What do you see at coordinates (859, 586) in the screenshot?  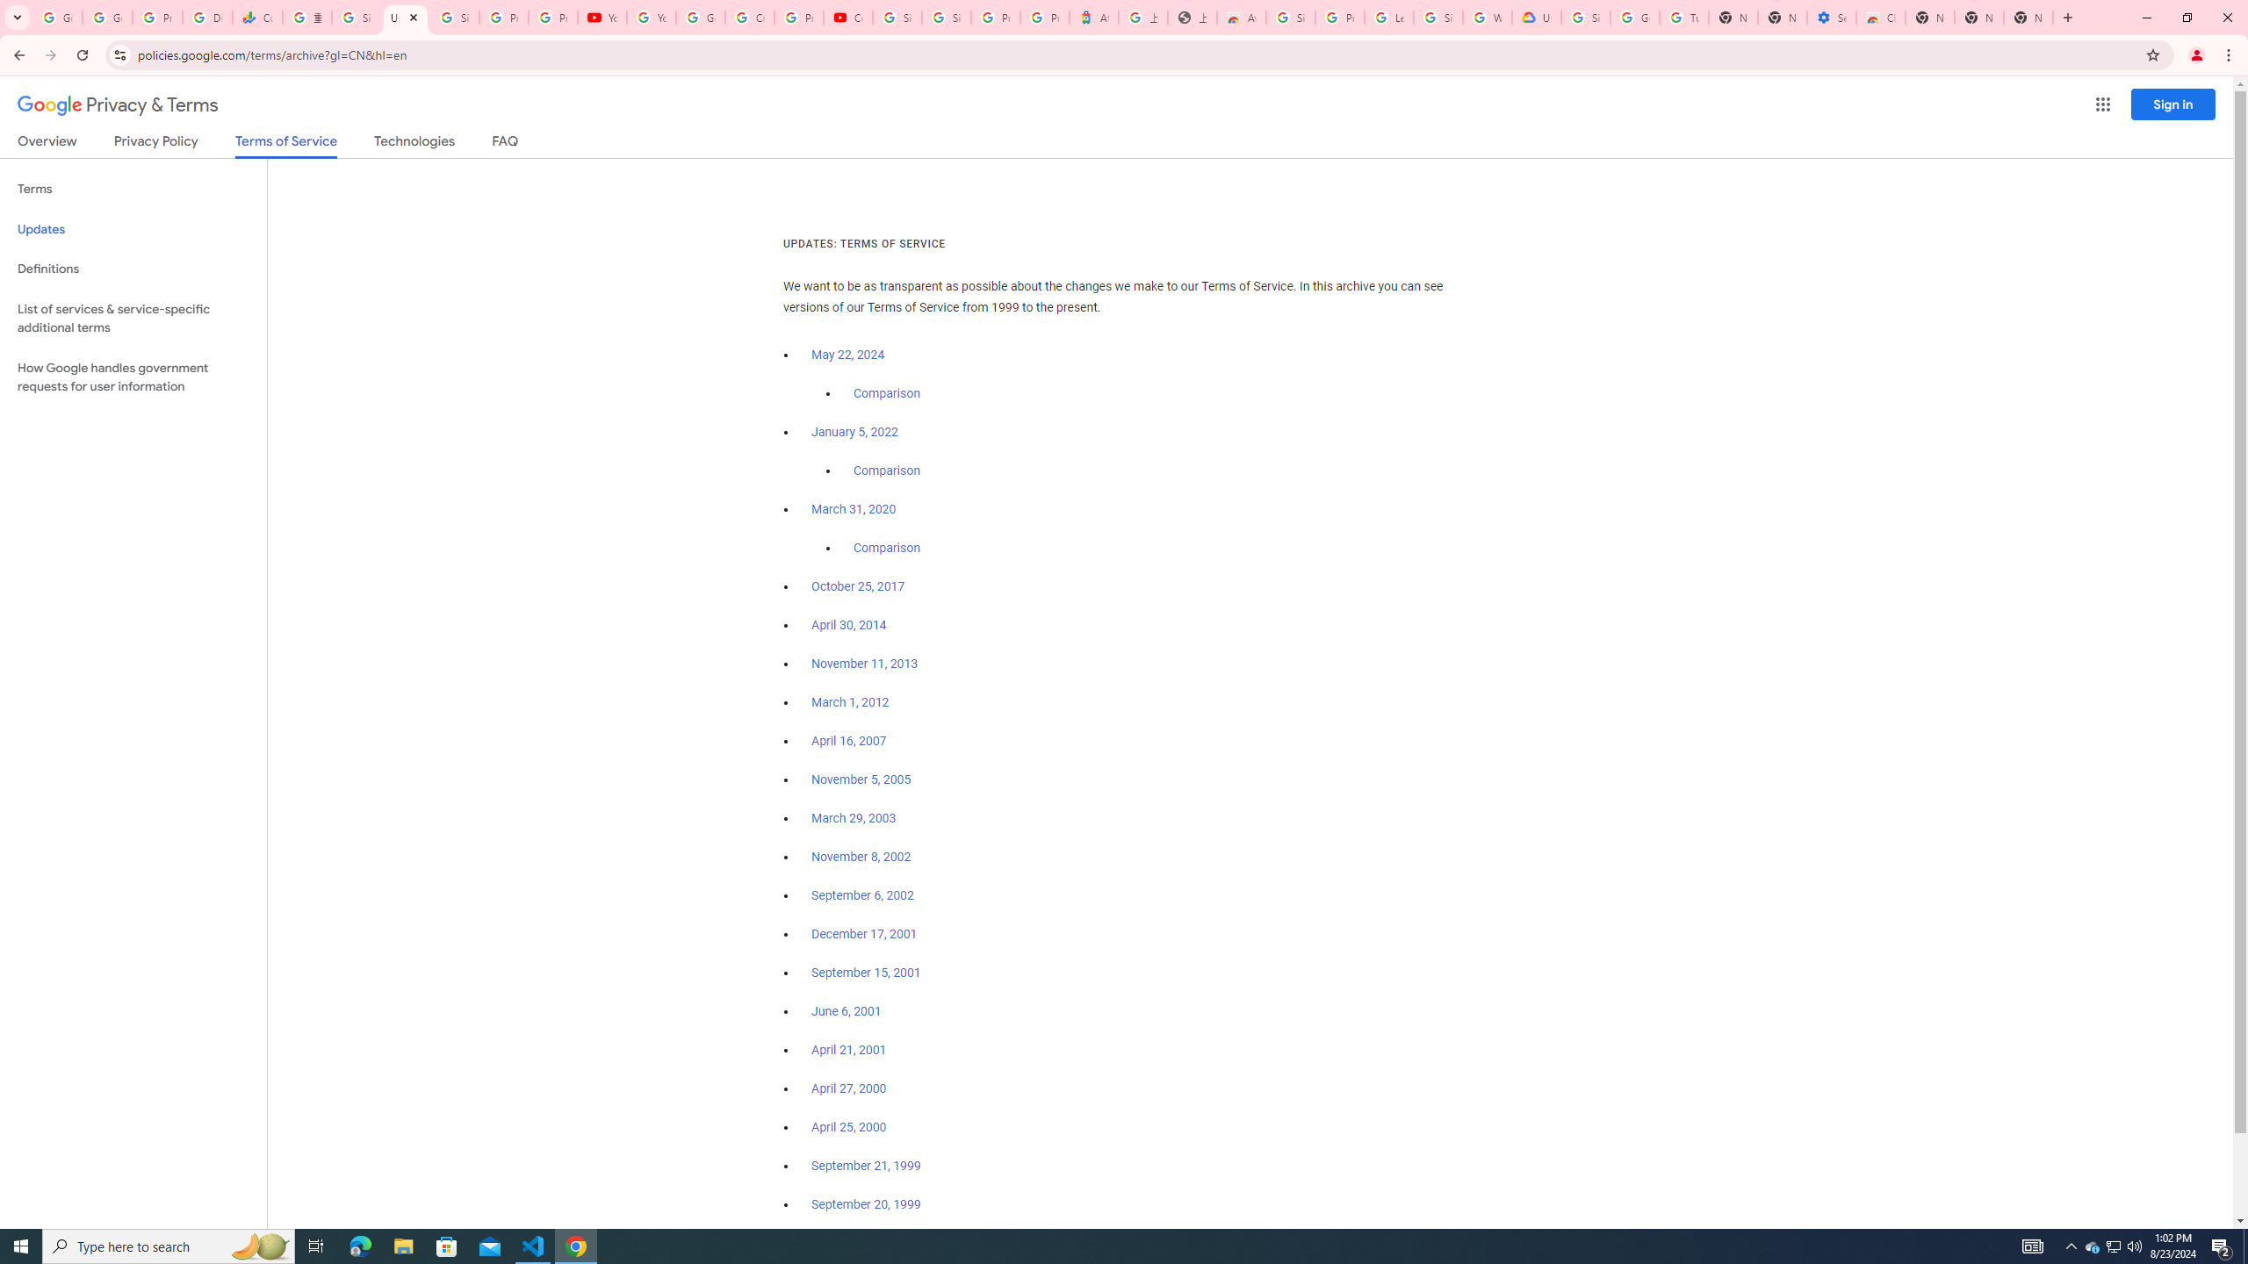 I see `October 25, 2017` at bounding box center [859, 586].